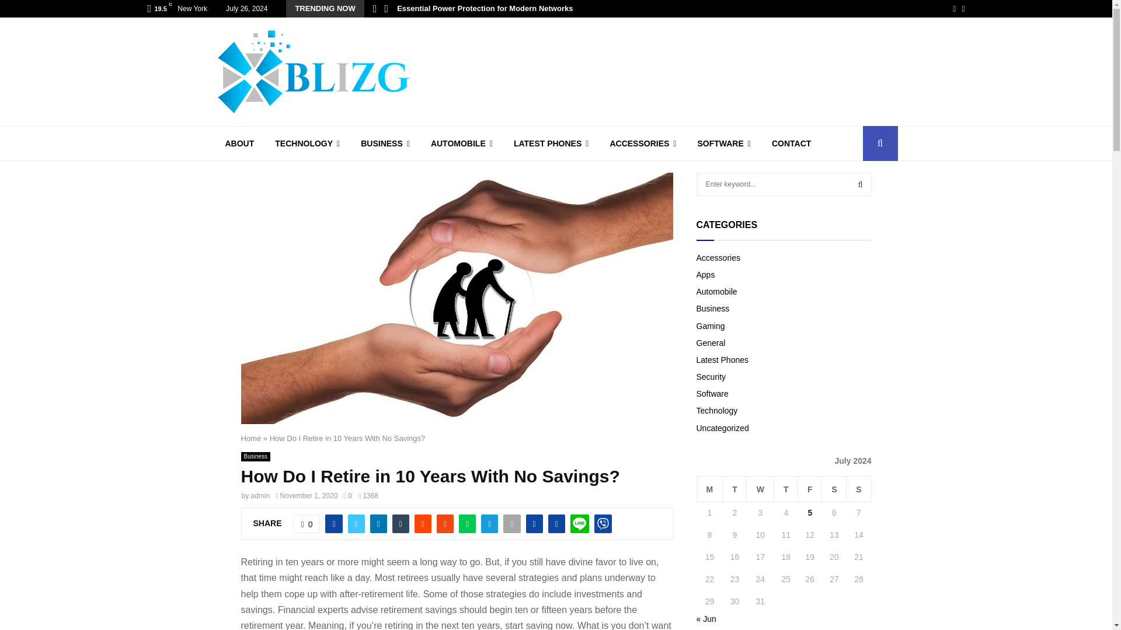  Describe the element at coordinates (239, 143) in the screenshot. I see `ABOUT` at that location.